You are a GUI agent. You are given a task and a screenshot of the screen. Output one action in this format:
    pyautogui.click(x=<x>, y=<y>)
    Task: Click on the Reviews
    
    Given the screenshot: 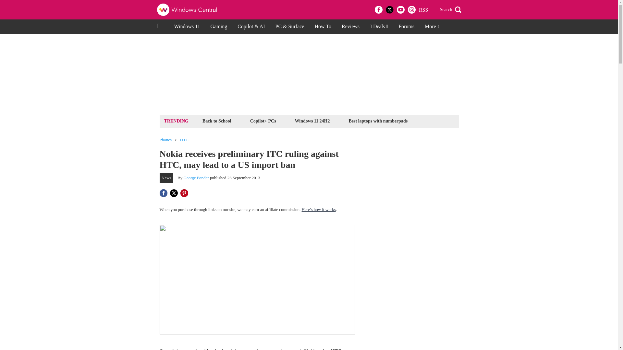 What is the action you would take?
    pyautogui.click(x=350, y=27)
    